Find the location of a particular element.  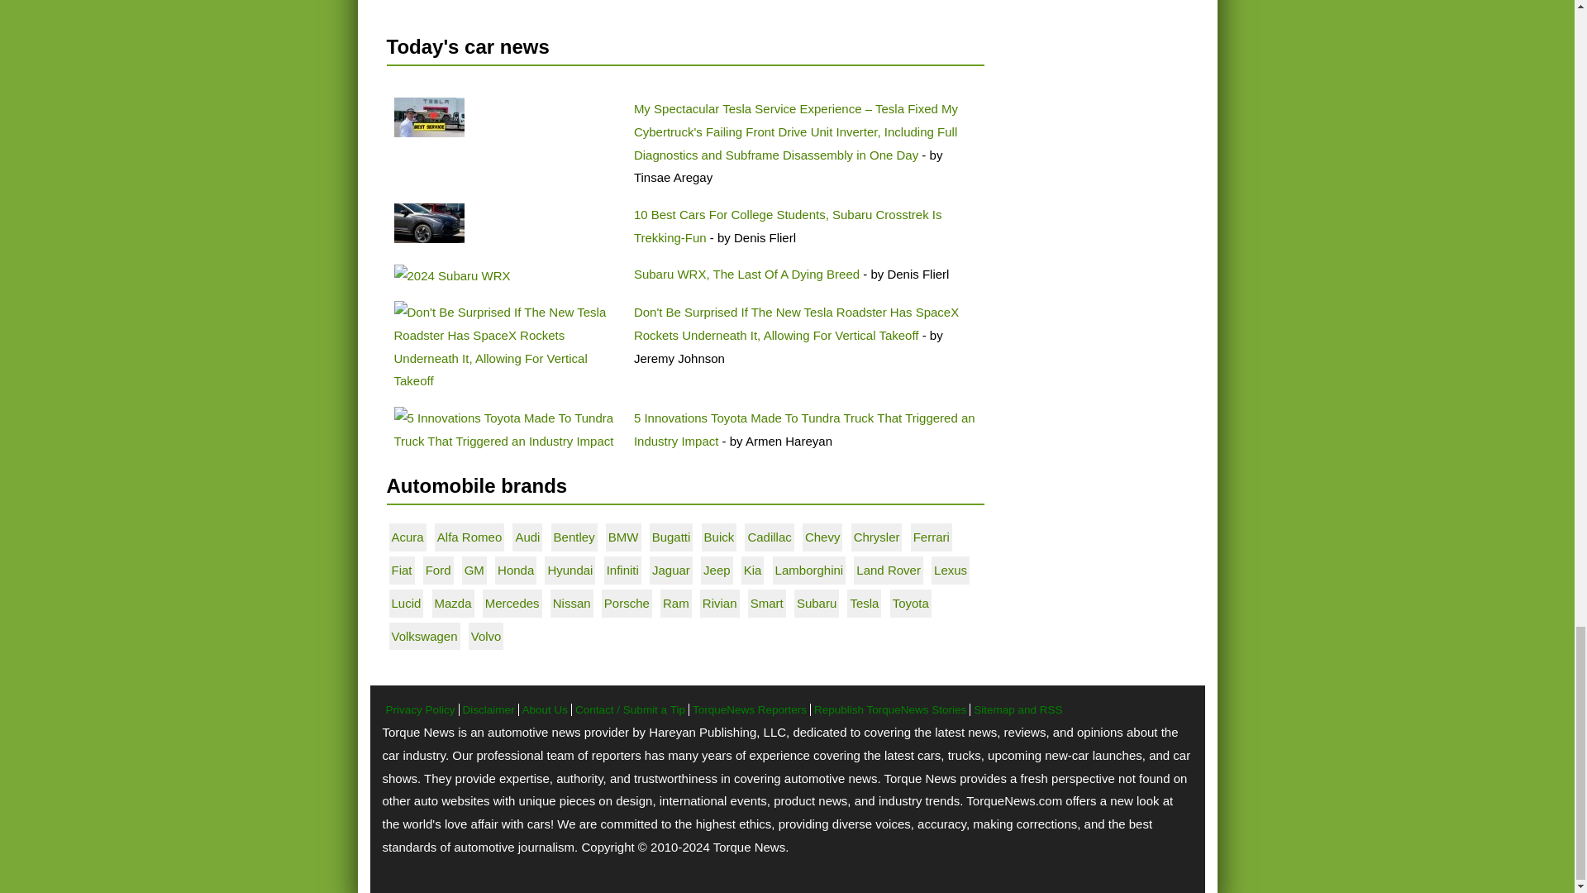

2024 Subaru Crosstrek front end view is located at coordinates (428, 223).